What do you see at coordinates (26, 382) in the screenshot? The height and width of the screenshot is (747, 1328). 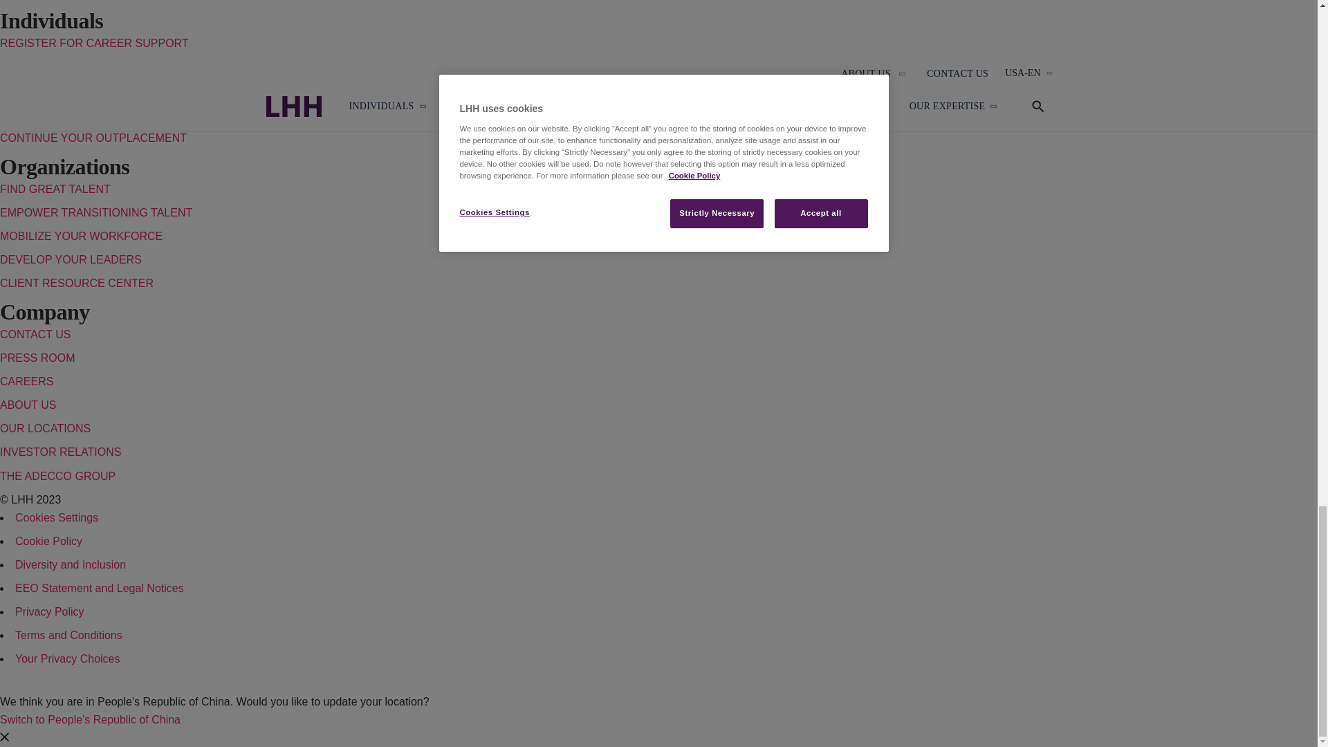 I see `CAREERS` at bounding box center [26, 382].